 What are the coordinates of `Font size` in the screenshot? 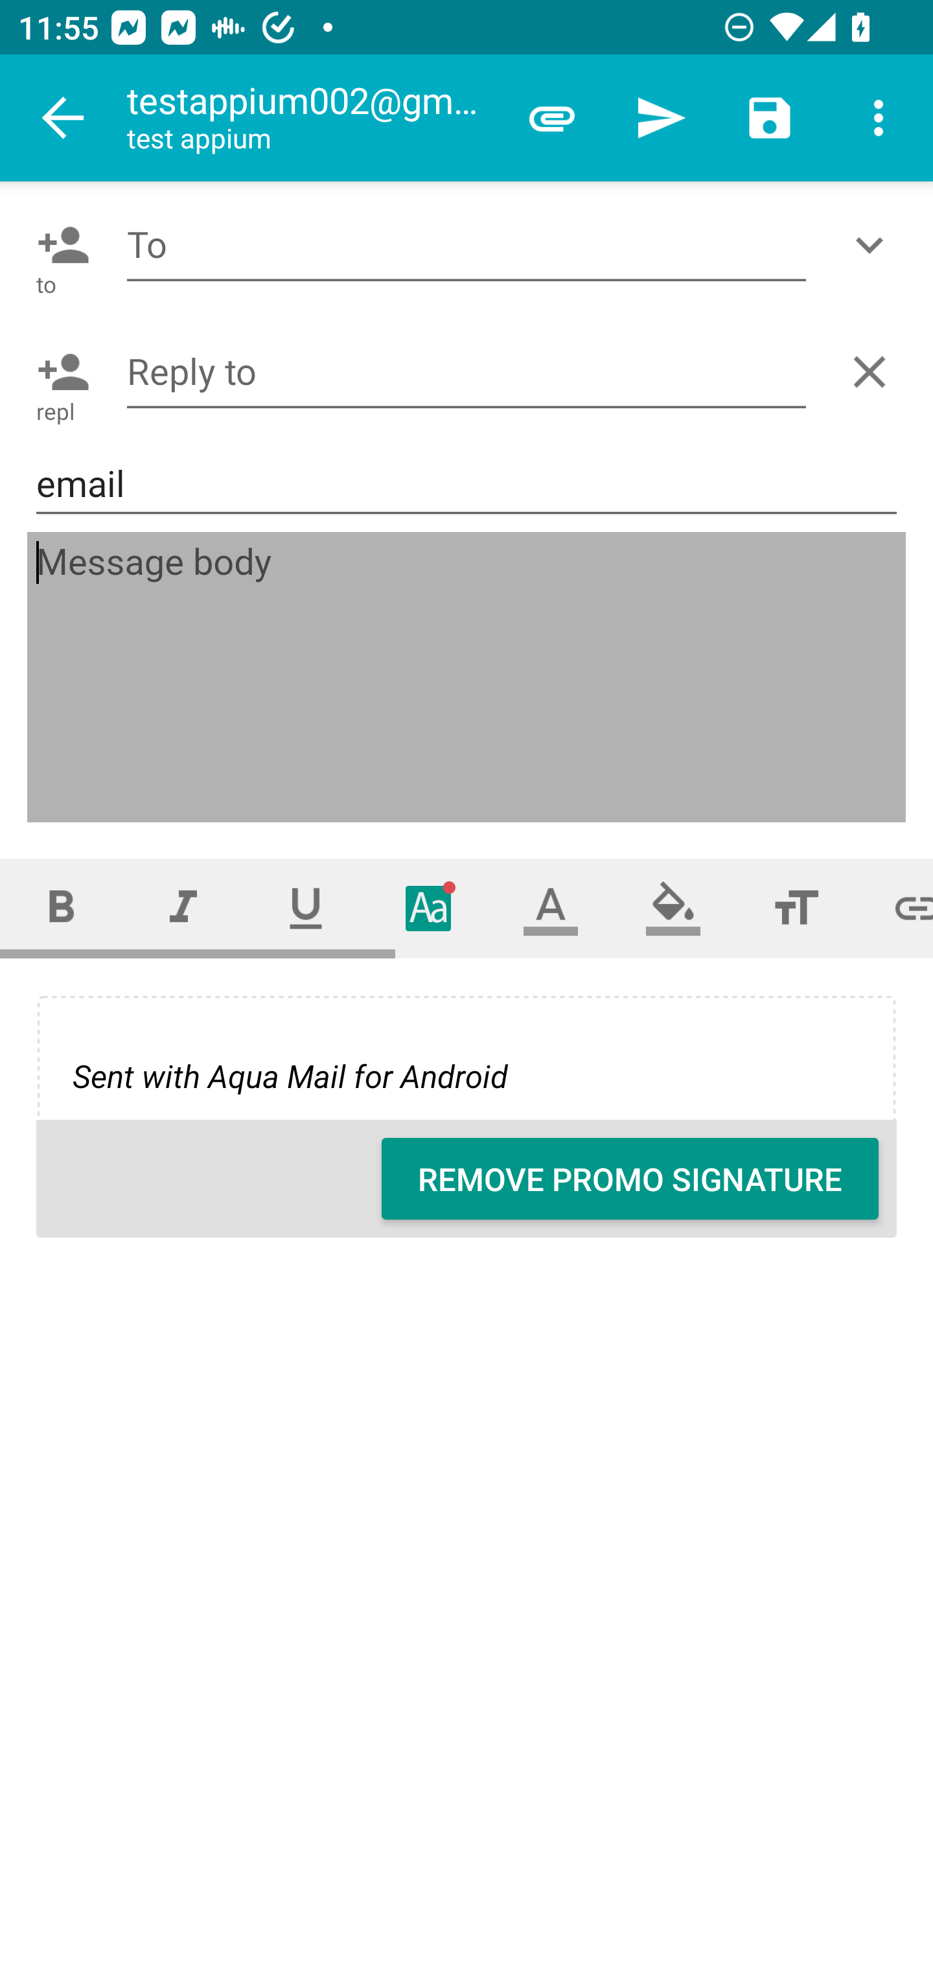 It's located at (796, 909).